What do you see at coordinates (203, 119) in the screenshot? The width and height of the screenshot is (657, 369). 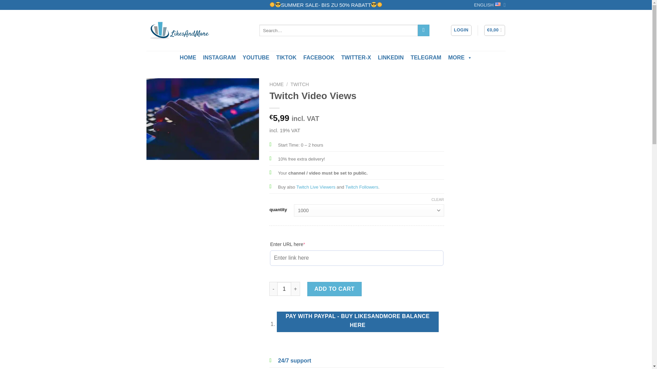 I see `Buy Twitch Video Views real cheap` at bounding box center [203, 119].